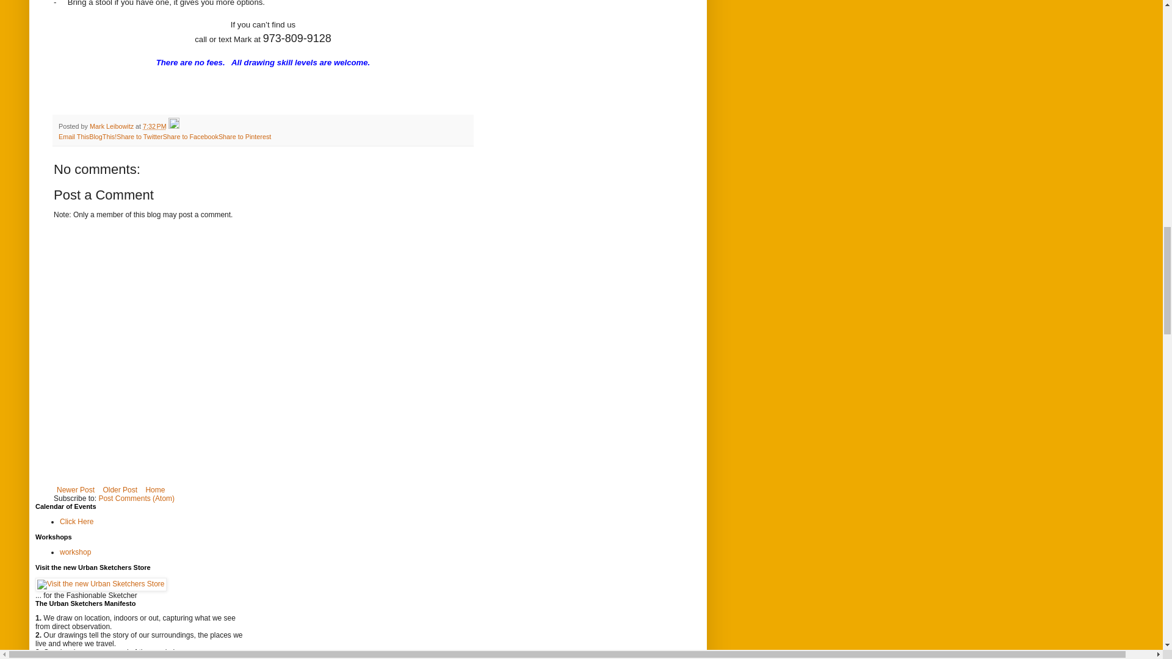 The height and width of the screenshot is (659, 1172). I want to click on Share to Twitter, so click(139, 137).